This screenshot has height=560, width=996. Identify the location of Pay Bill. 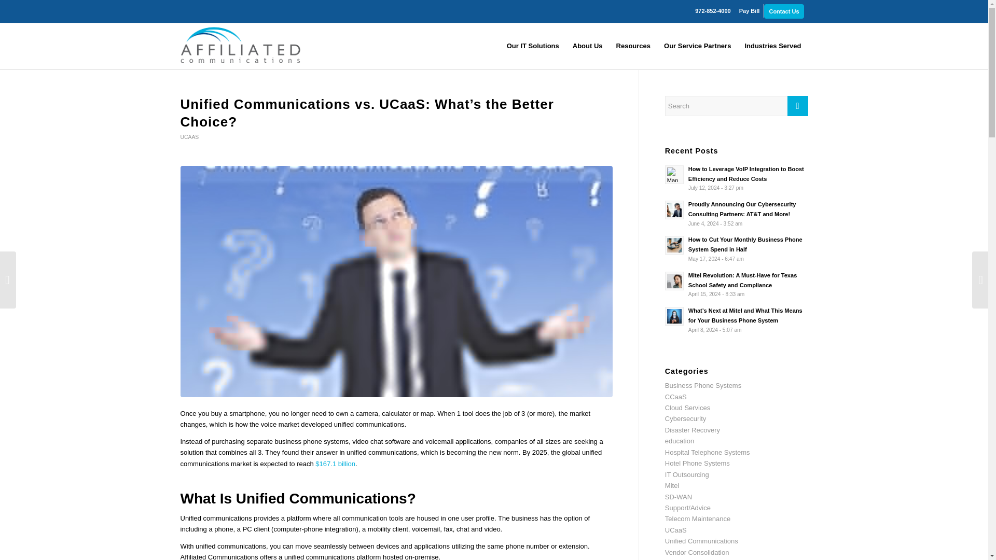
(749, 10).